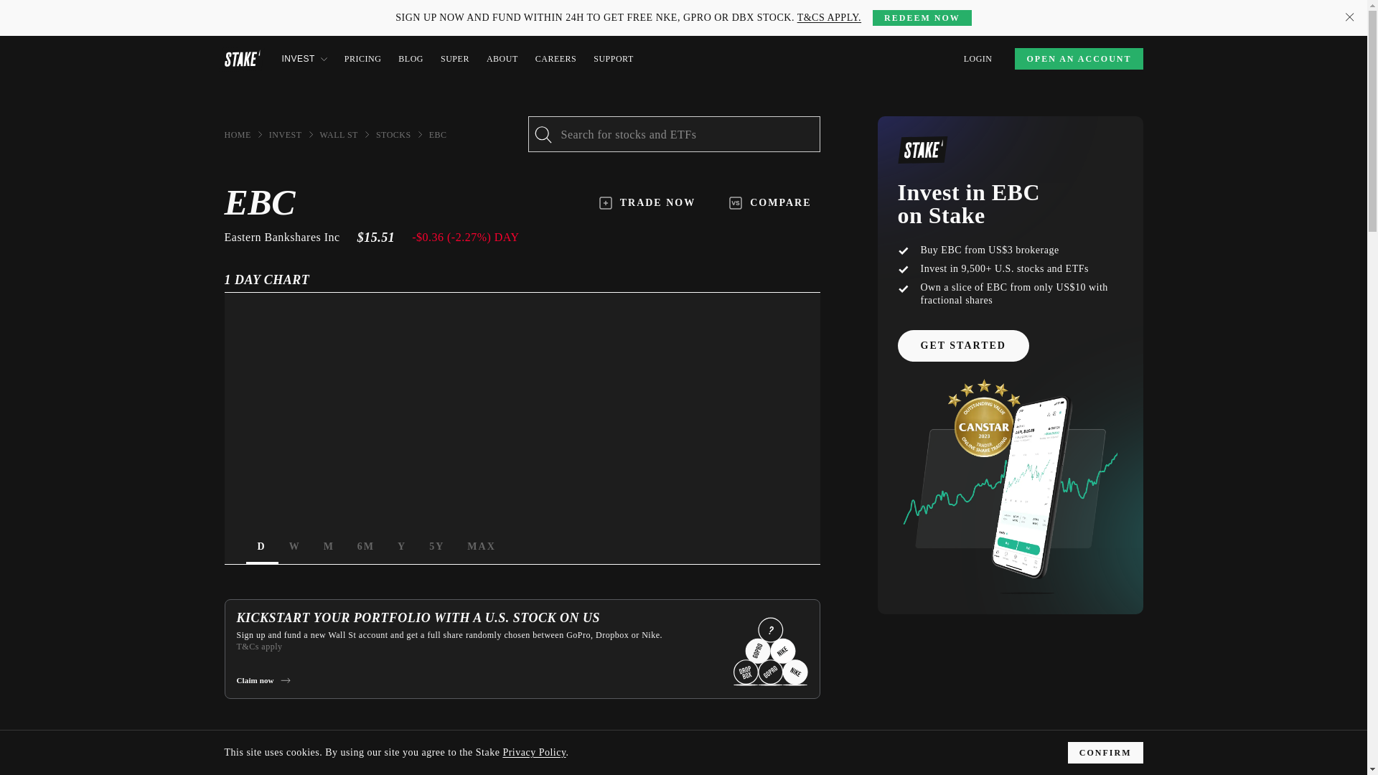 This screenshot has width=1378, height=775. What do you see at coordinates (521, 547) in the screenshot?
I see `ABOUT` at bounding box center [521, 547].